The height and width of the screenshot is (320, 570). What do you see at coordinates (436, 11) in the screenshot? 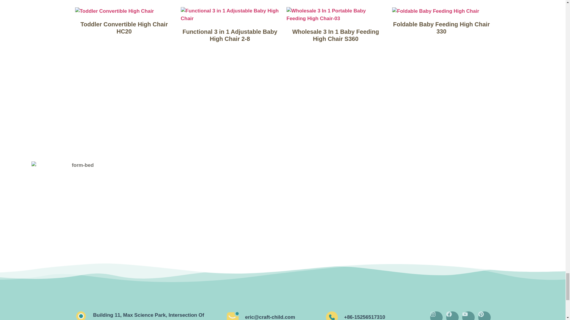
I see `Foldable Baby Feeding High Chair 330` at bounding box center [436, 11].